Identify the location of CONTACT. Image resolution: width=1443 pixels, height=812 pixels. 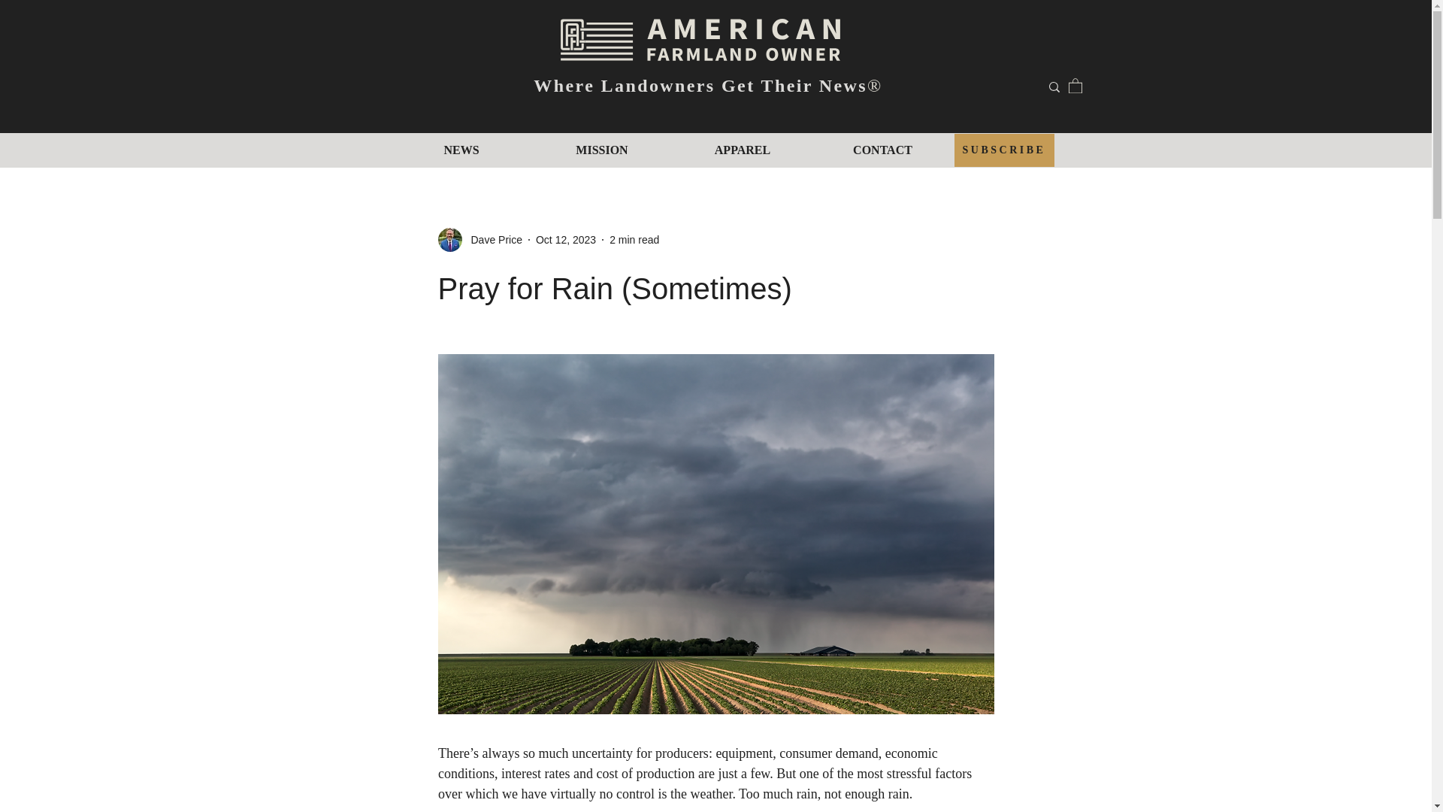
(882, 149).